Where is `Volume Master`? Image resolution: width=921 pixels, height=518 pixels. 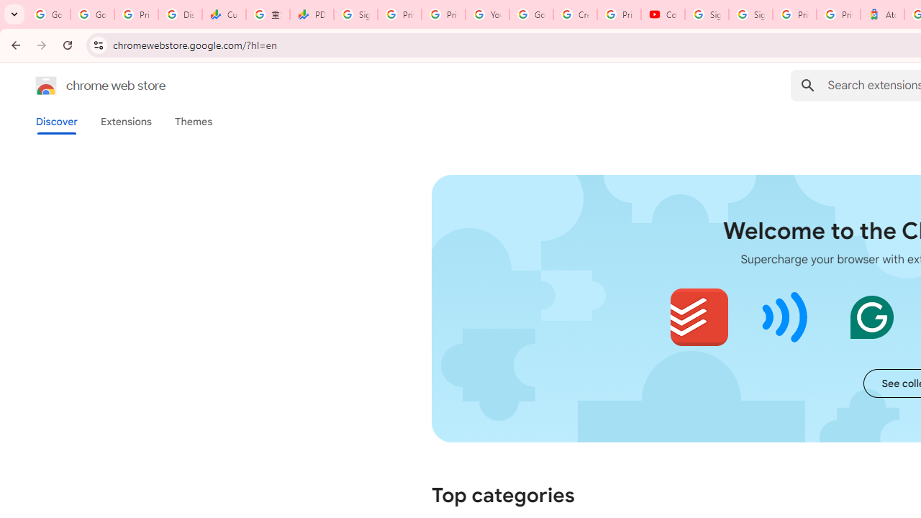
Volume Master is located at coordinates (786, 317).